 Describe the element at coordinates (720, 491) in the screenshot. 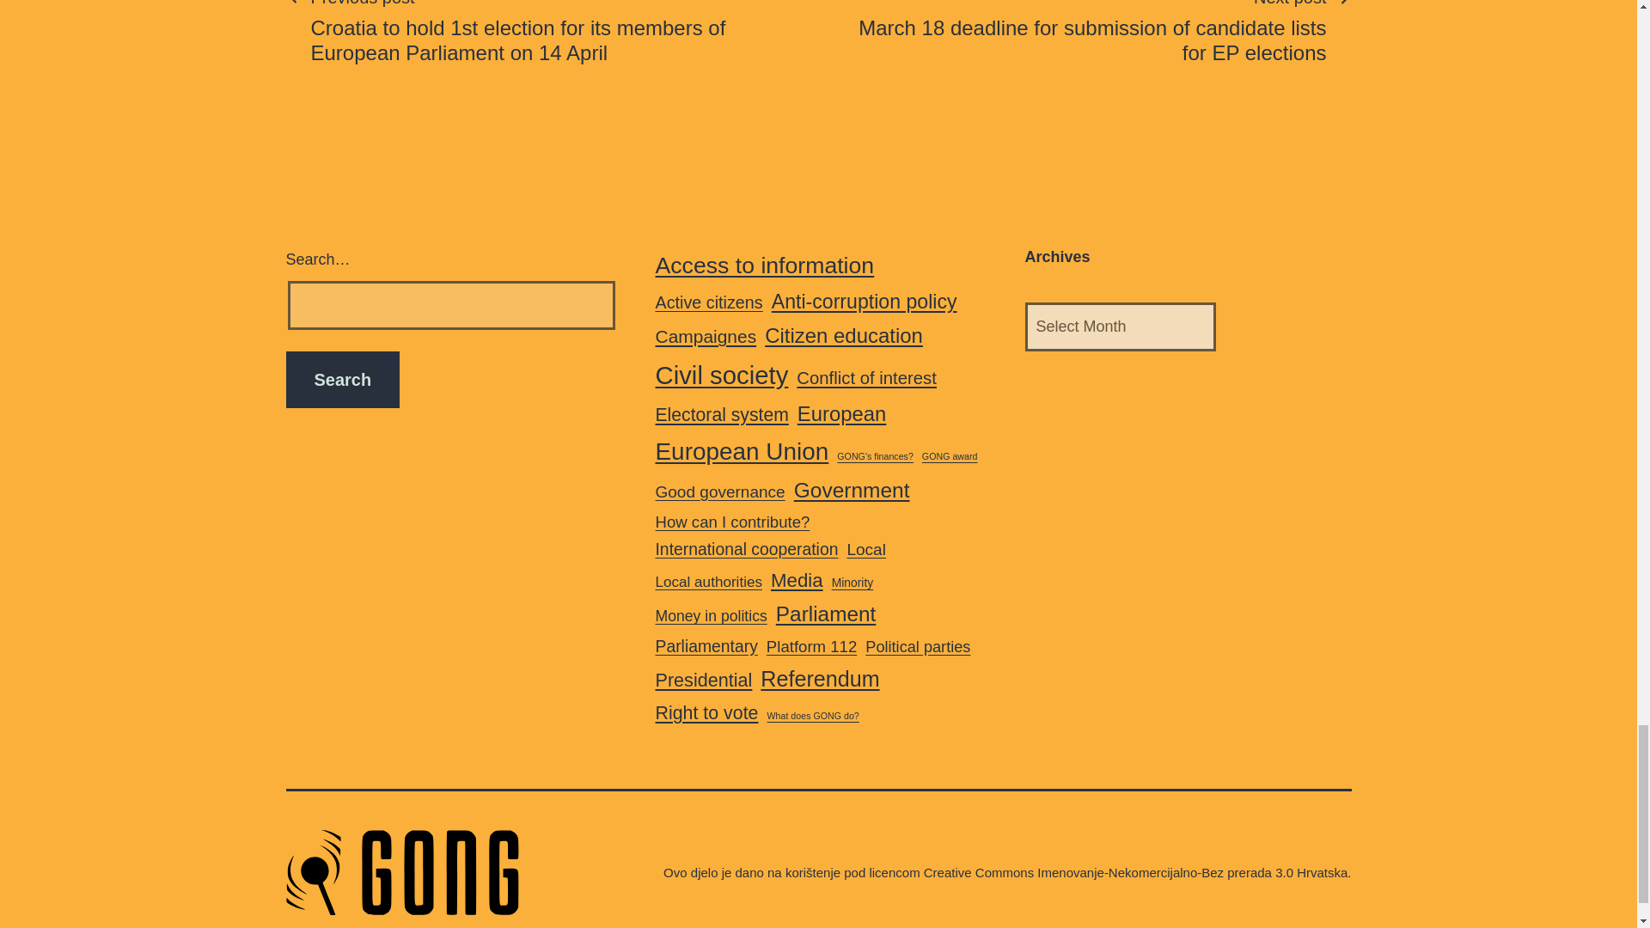

I see `Good governance` at that location.